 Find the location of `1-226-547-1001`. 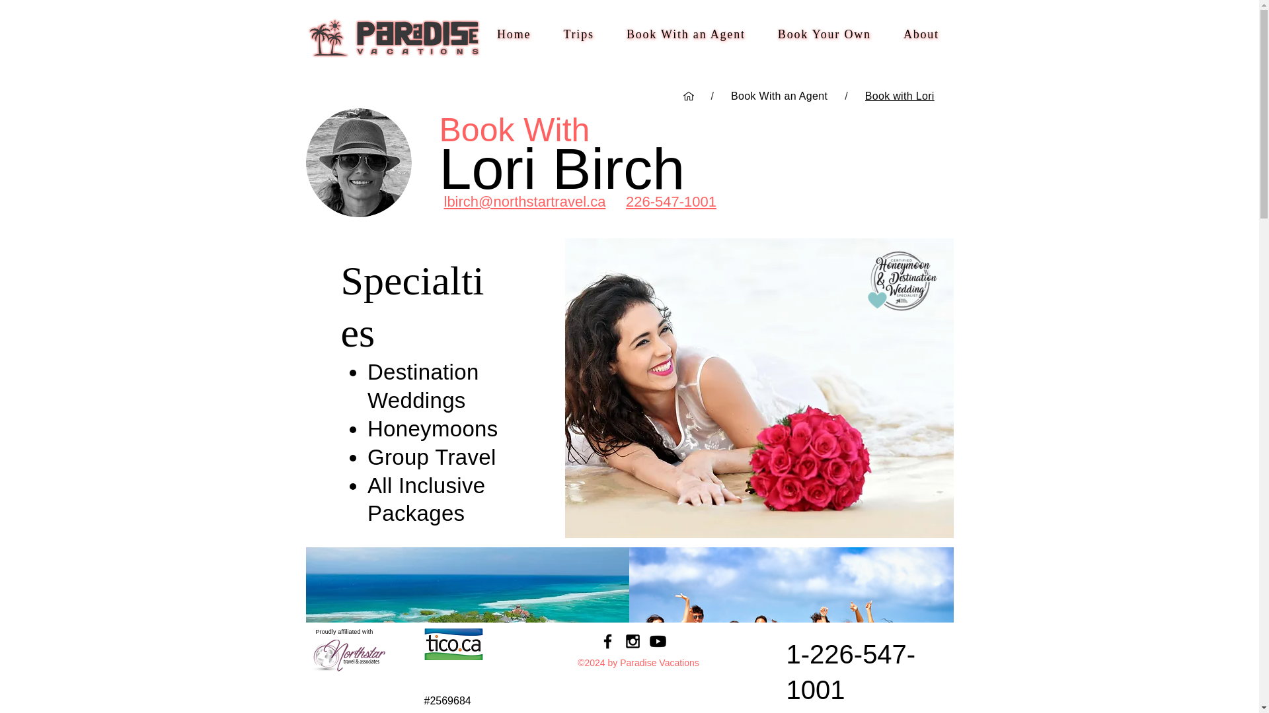

1-226-547-1001 is located at coordinates (851, 671).